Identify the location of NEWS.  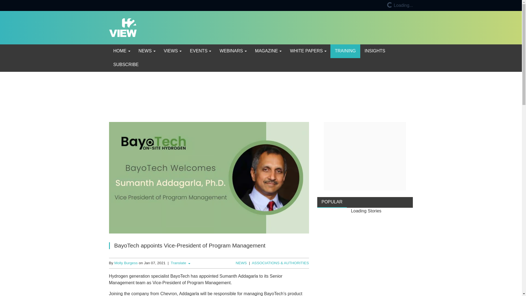
(147, 51).